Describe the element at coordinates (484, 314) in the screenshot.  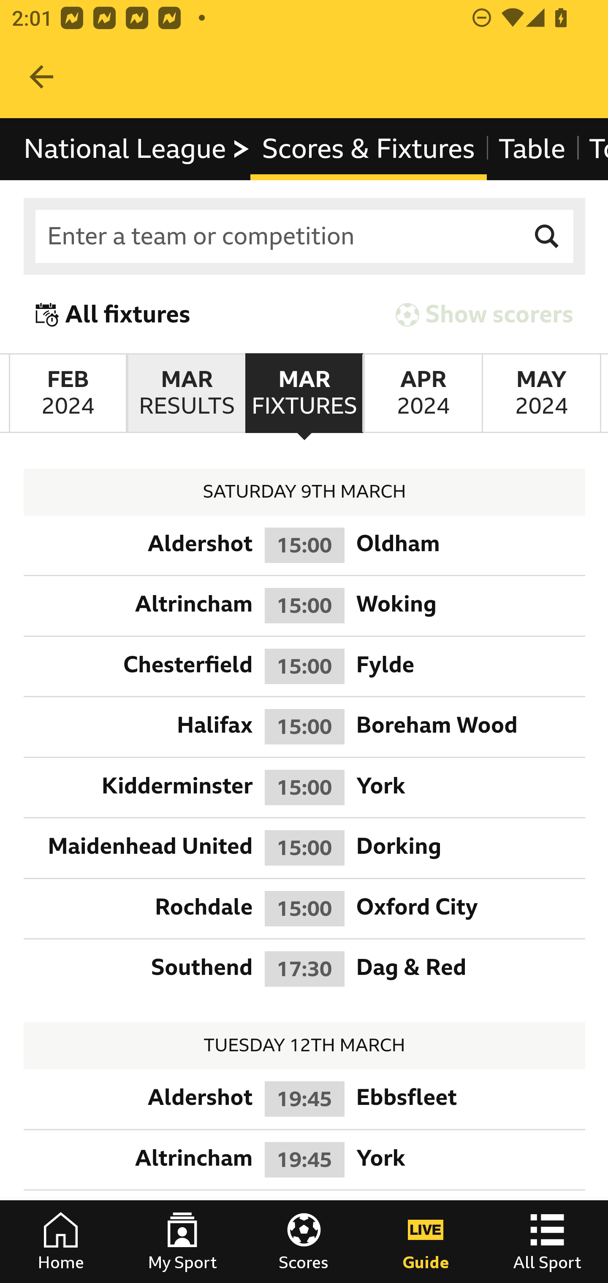
I see `Show scorers` at that location.